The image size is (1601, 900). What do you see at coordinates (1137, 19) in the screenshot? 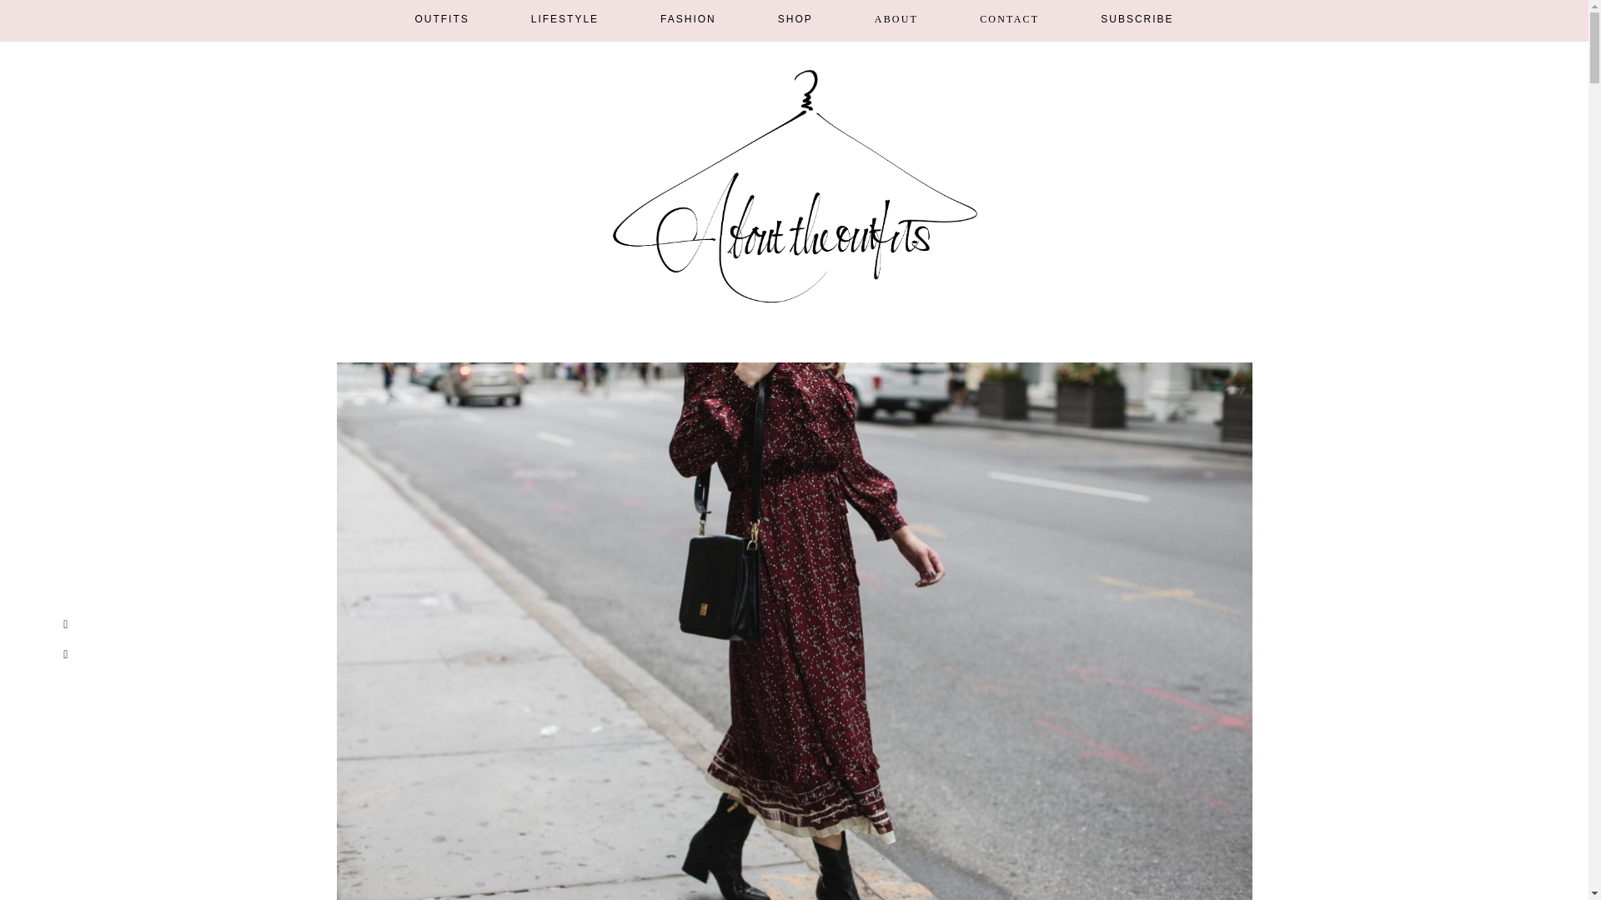
I see `SUBSCRIBE` at bounding box center [1137, 19].